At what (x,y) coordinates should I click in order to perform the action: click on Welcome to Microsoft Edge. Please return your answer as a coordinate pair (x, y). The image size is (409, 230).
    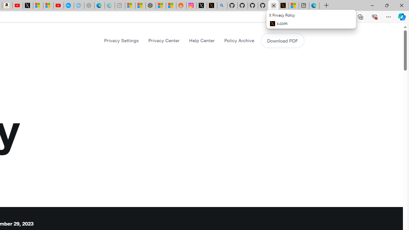
    Looking at the image, I should click on (314, 6).